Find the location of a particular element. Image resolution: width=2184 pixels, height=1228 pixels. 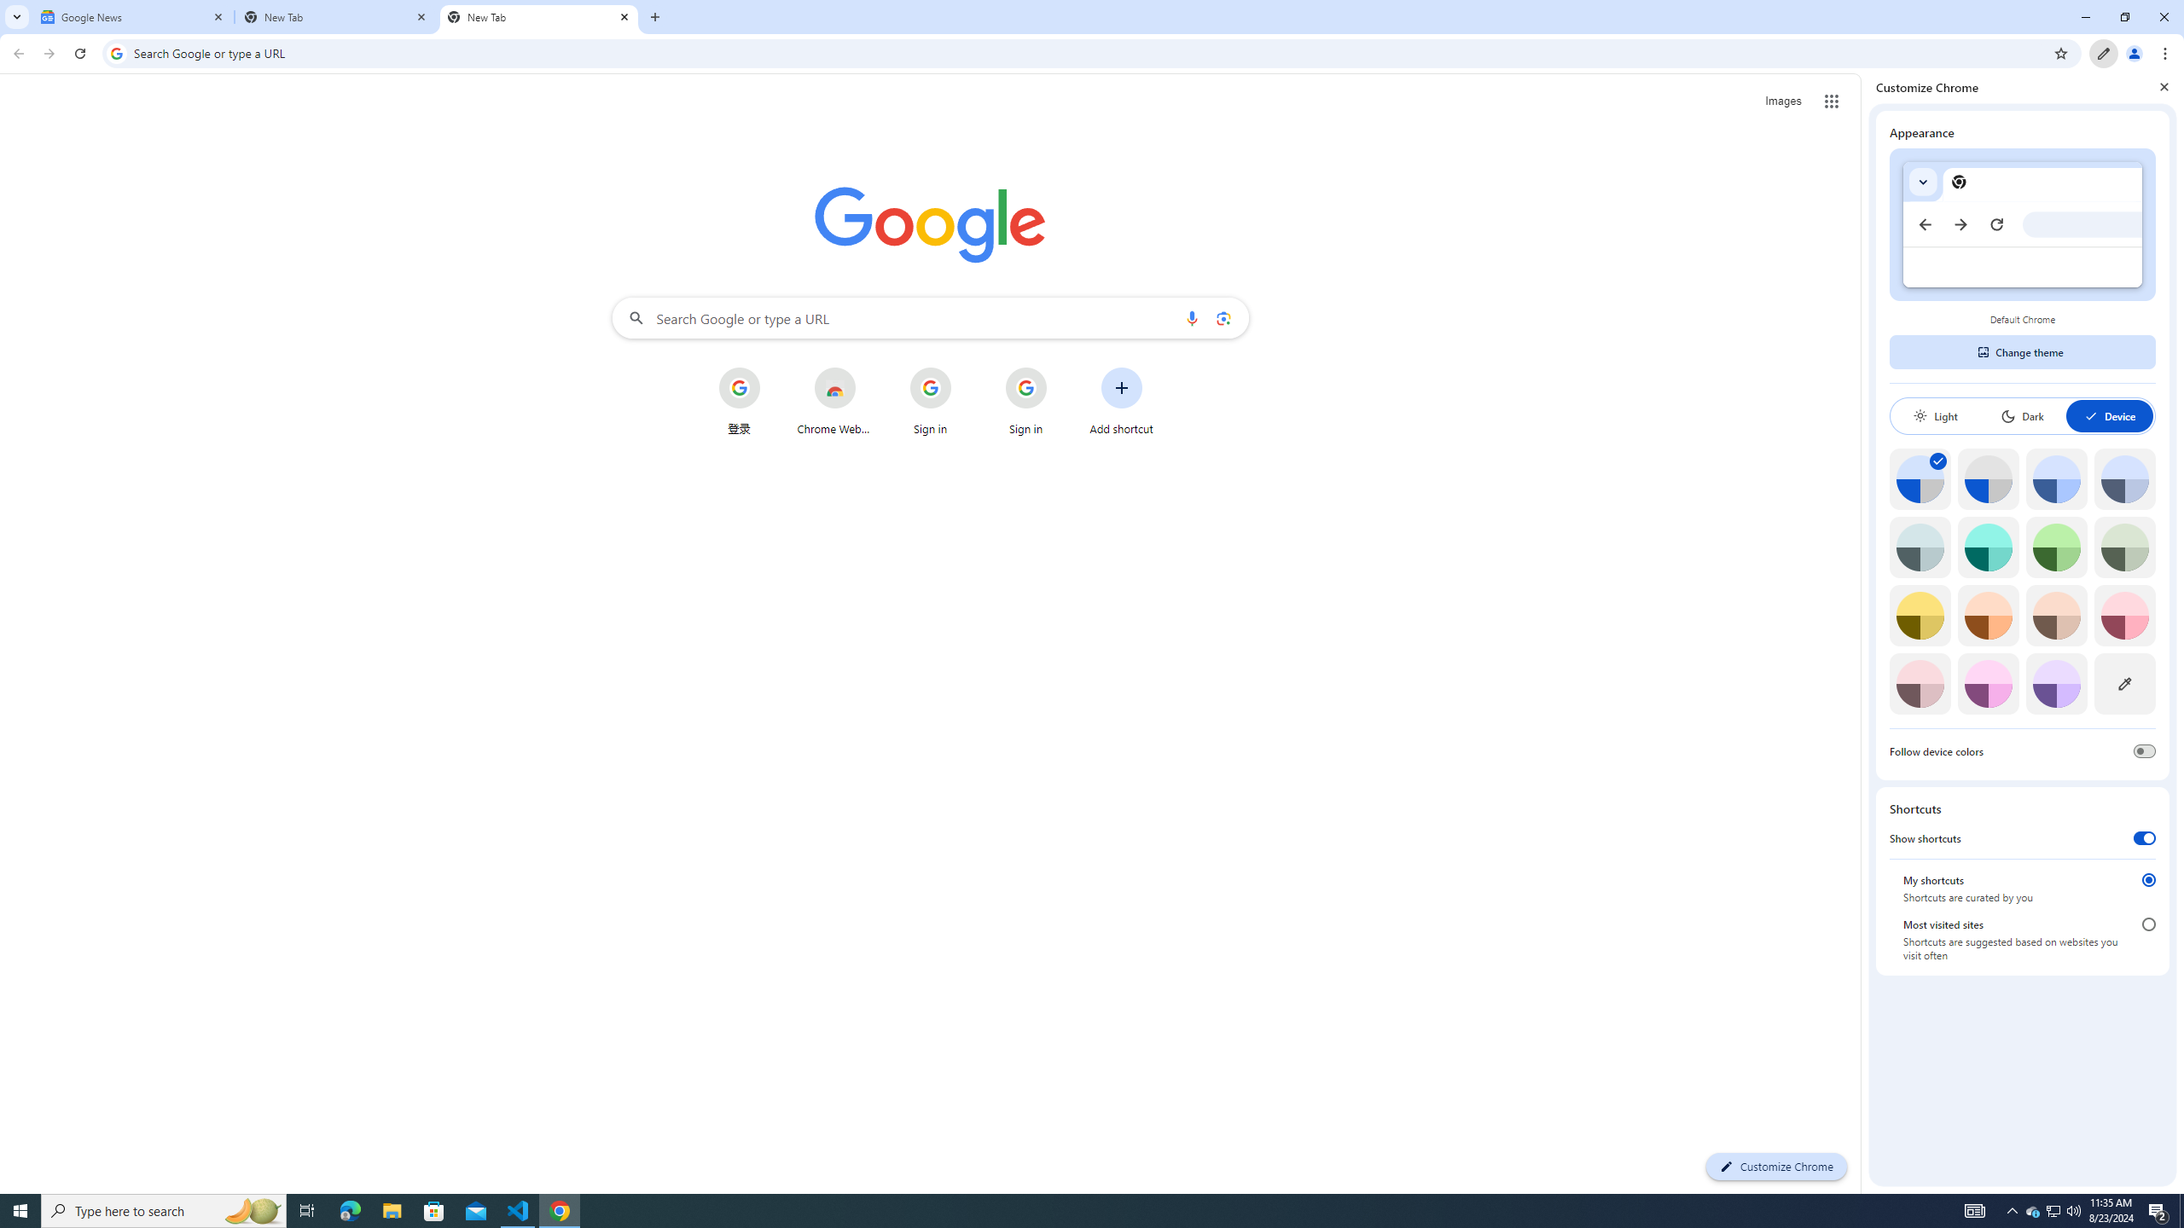

Device is located at coordinates (2109, 416).